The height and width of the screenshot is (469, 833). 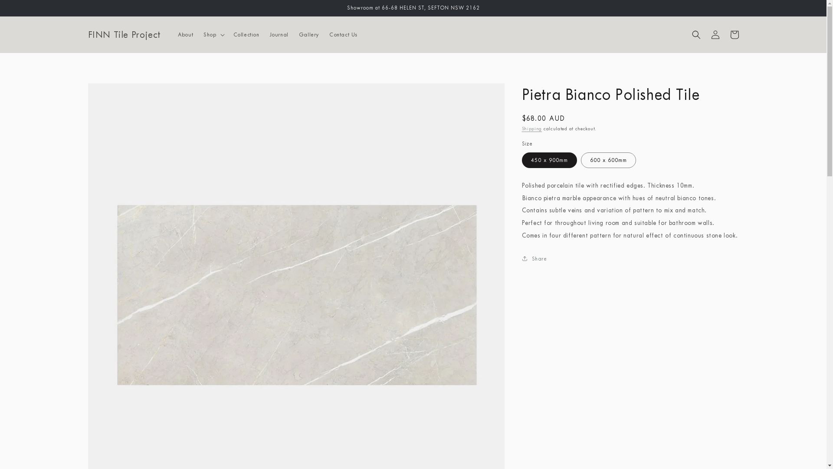 I want to click on Shipping, so click(x=532, y=129).